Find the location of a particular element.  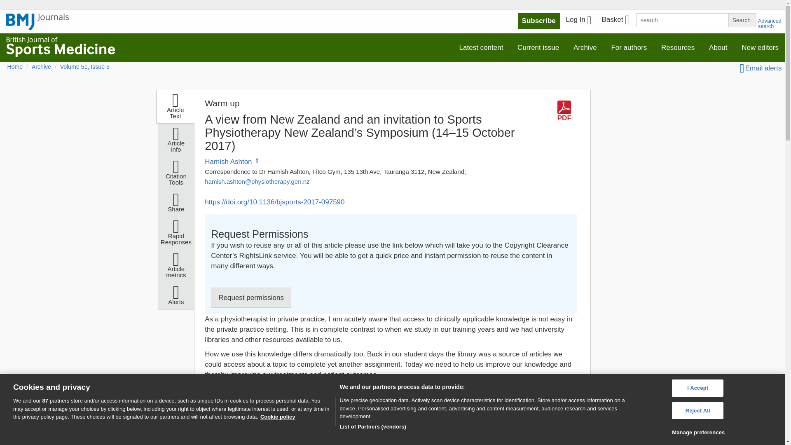

BMJ Journals is located at coordinates (37, 22).